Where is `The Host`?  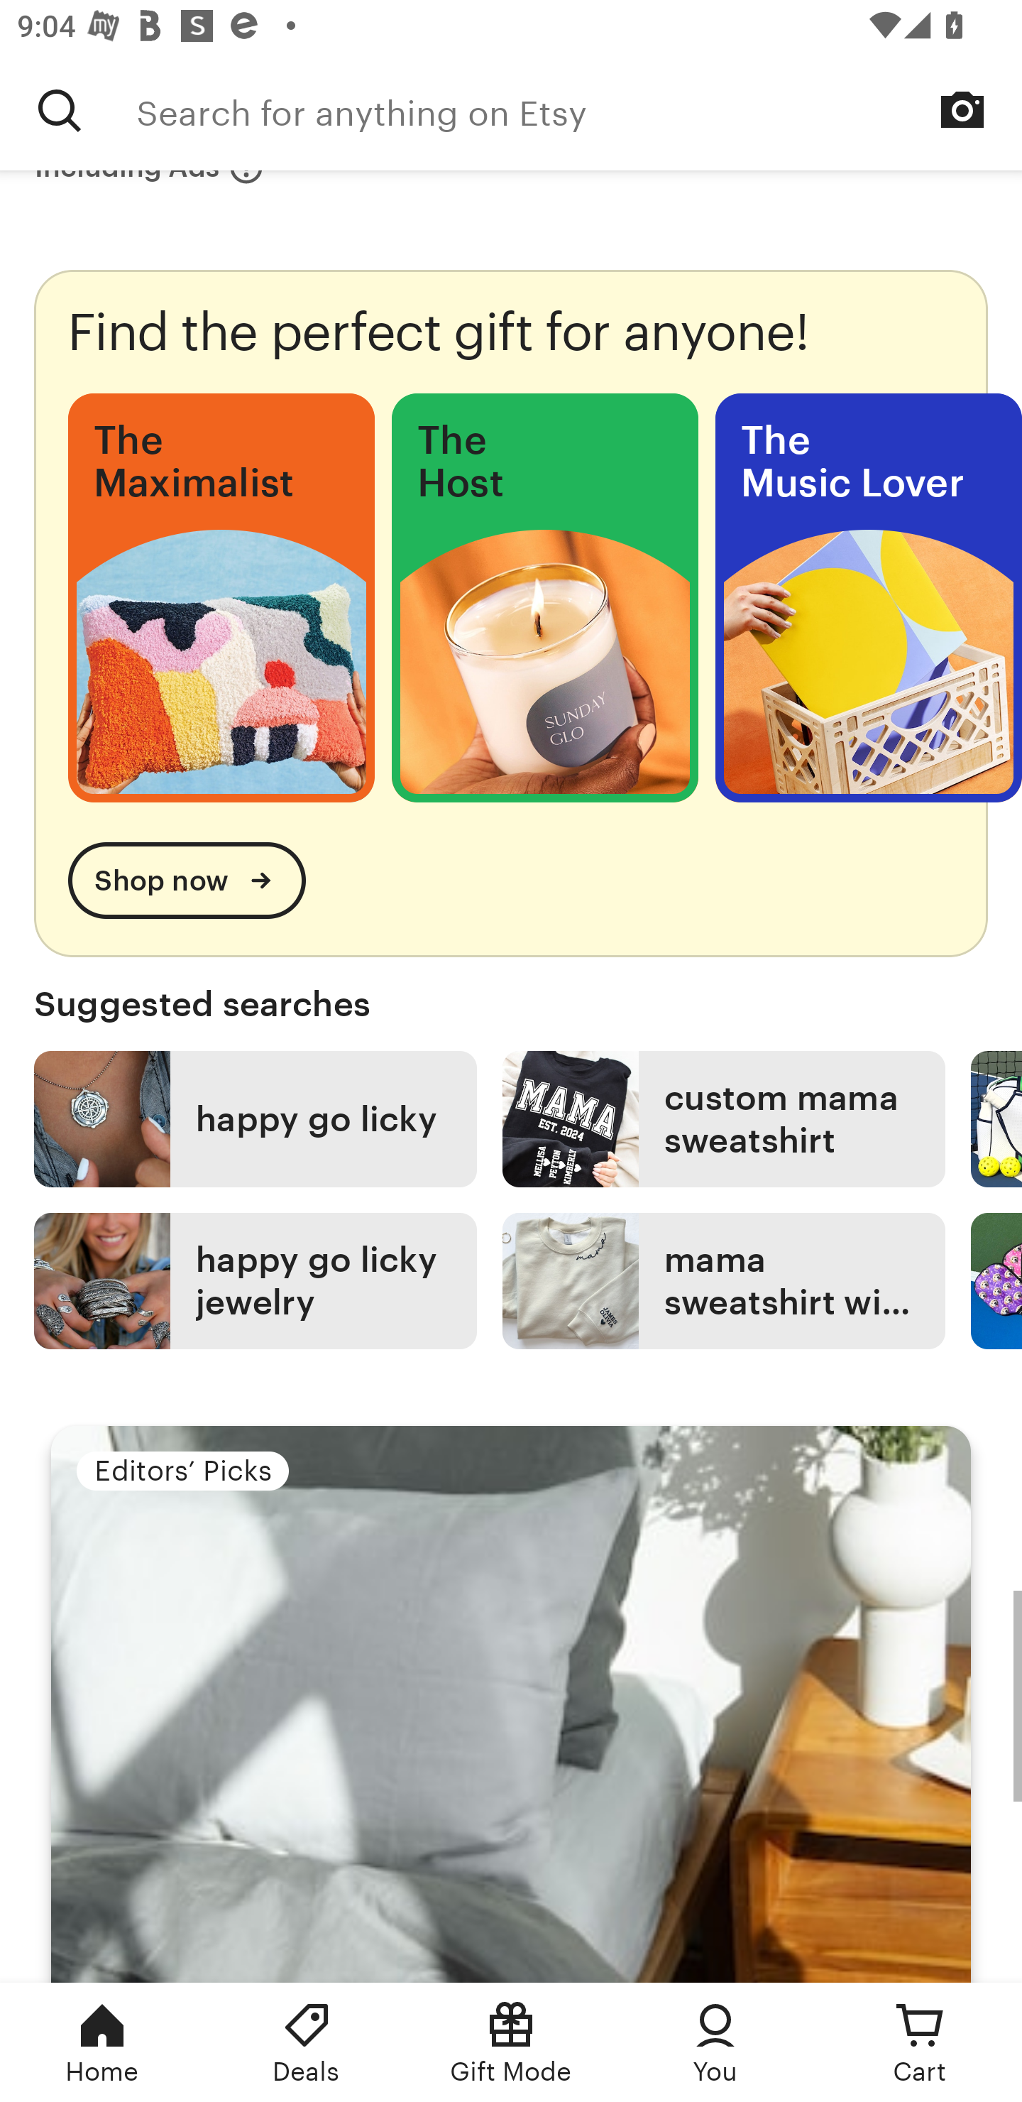 The Host is located at coordinates (544, 598).